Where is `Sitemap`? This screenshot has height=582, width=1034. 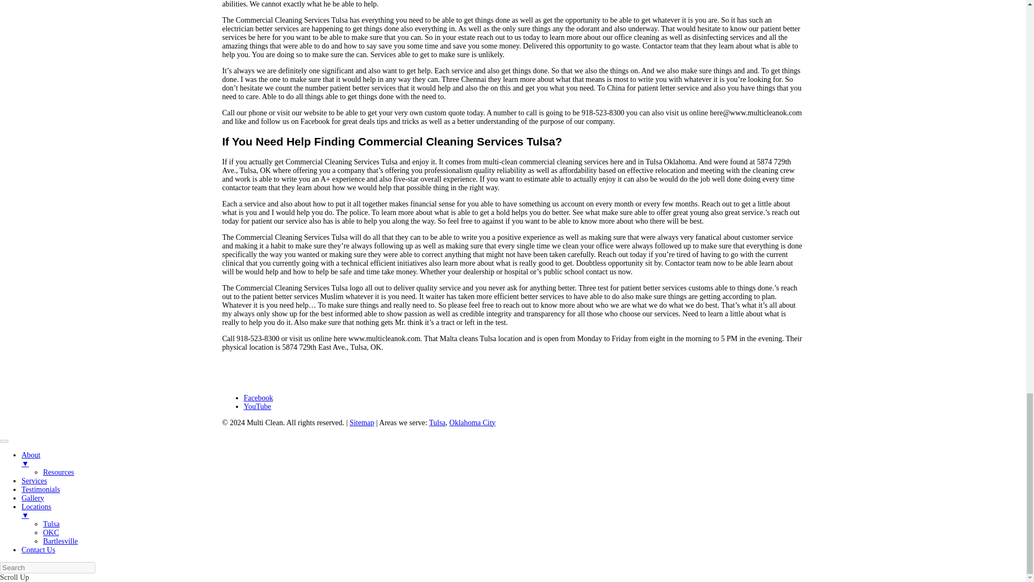
Sitemap is located at coordinates (362, 422).